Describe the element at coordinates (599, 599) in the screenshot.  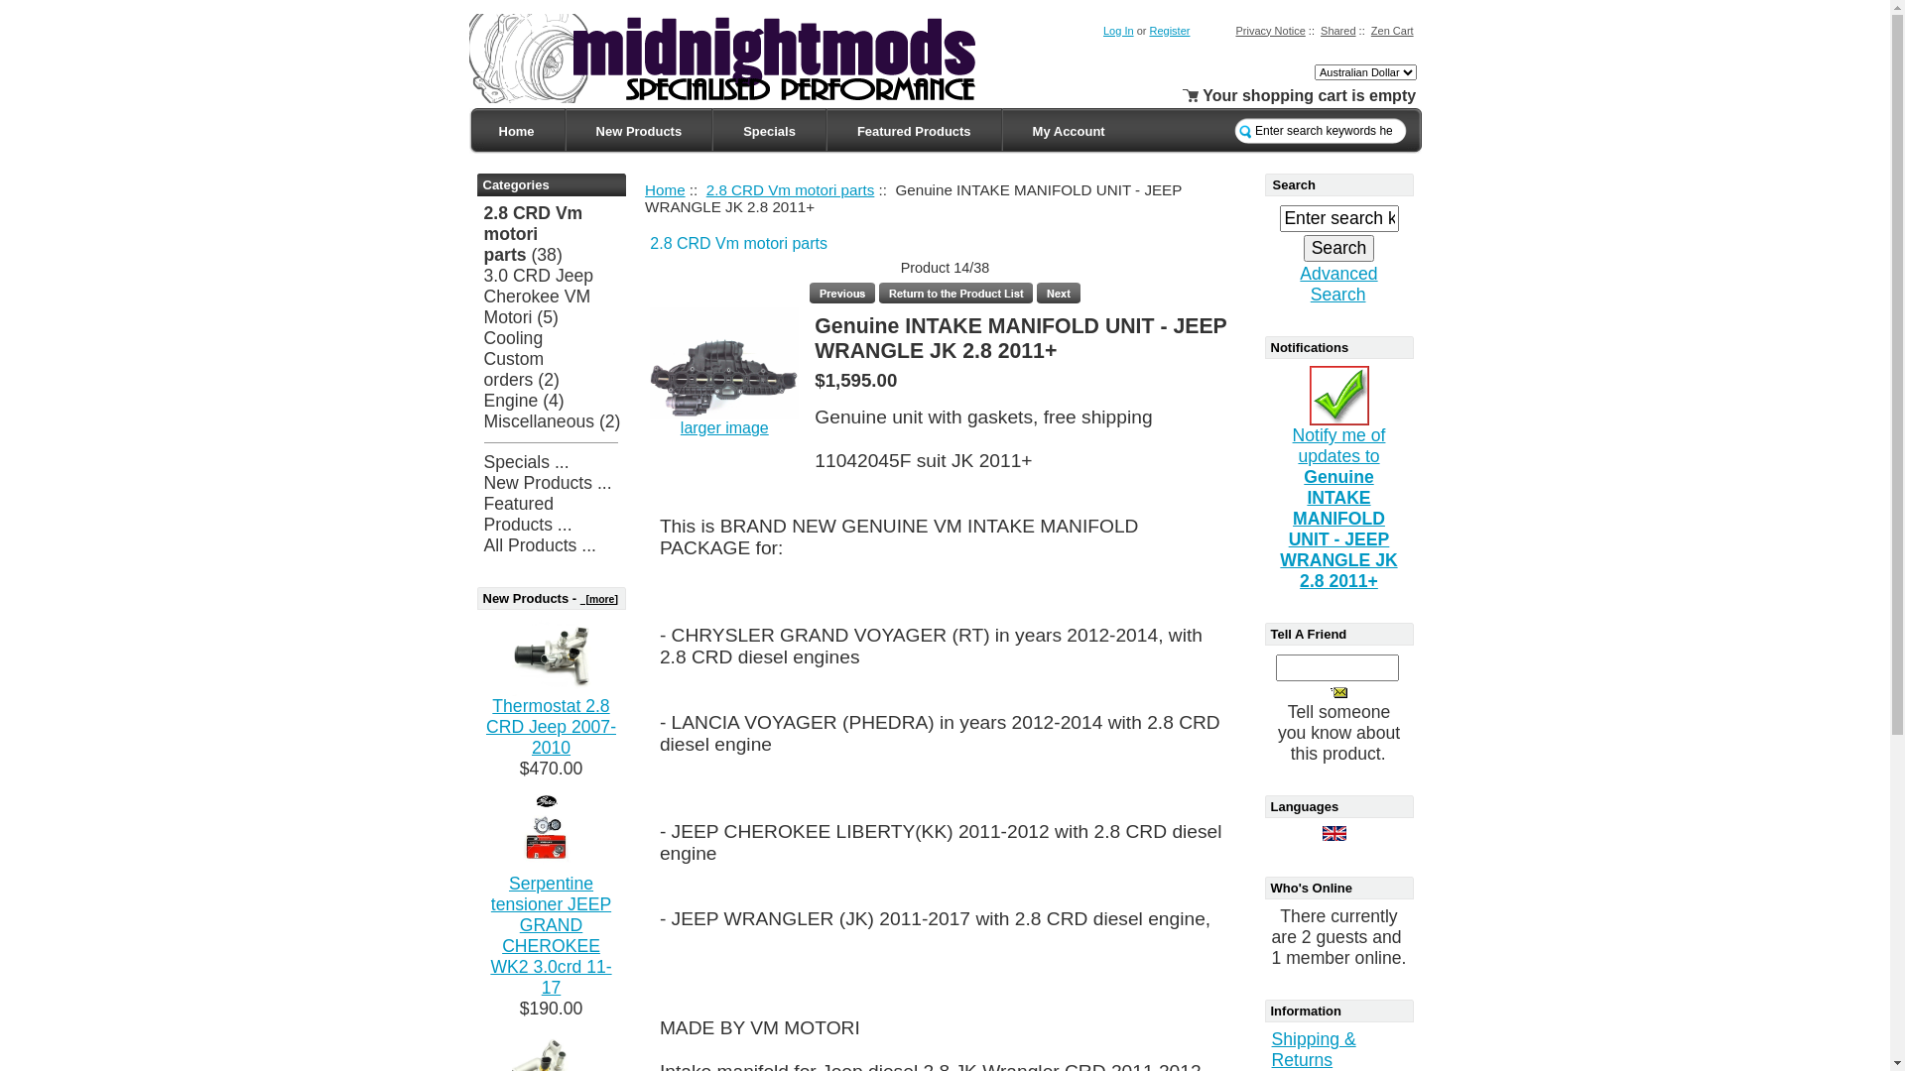
I see `  [more]` at that location.